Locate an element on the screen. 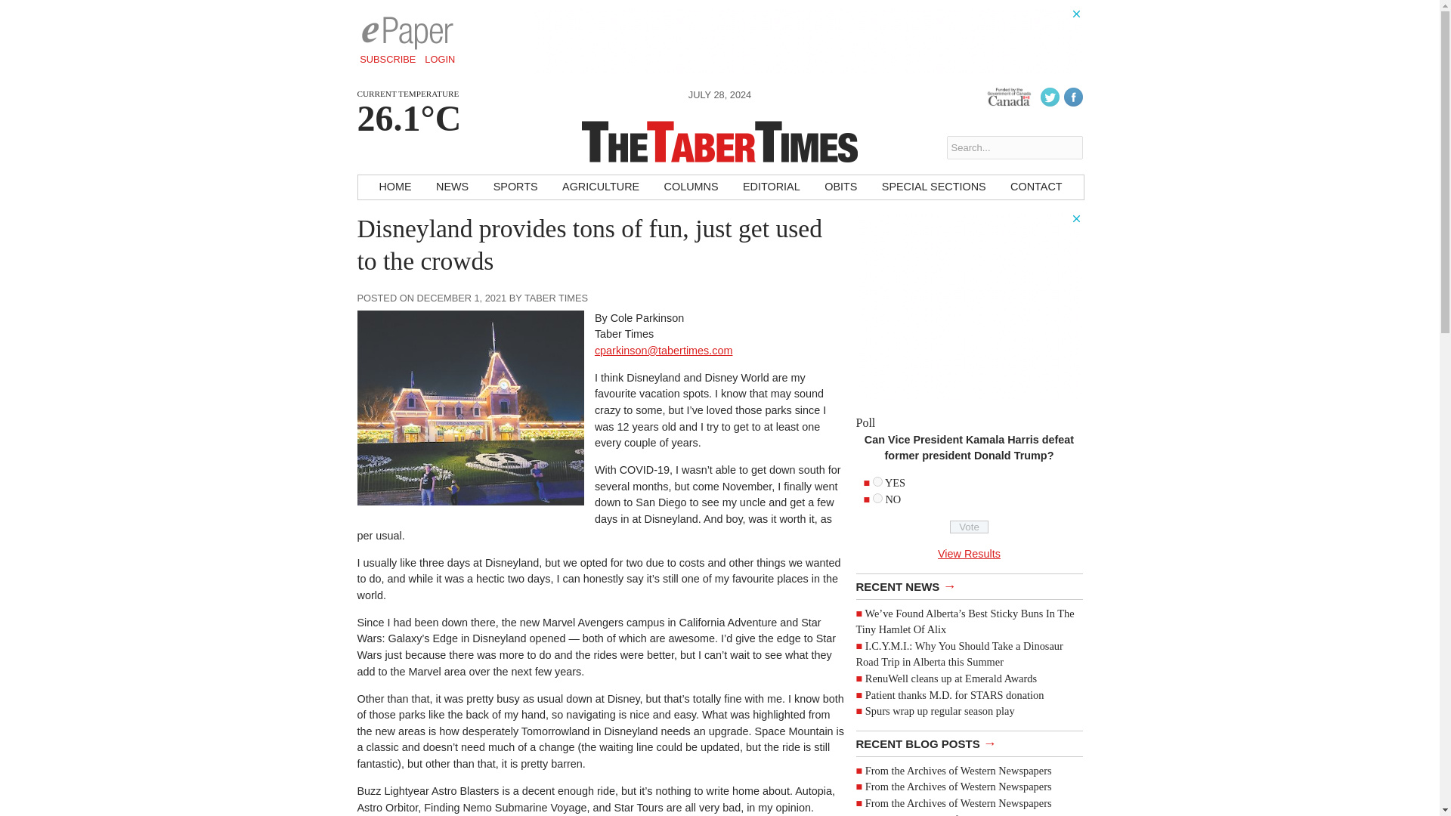  COLUMNS is located at coordinates (691, 187).